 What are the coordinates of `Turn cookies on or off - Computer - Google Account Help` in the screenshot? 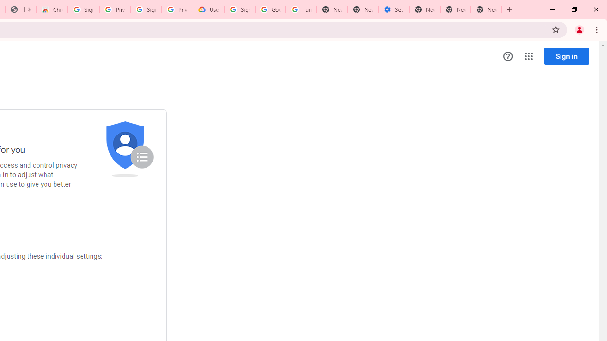 It's located at (301, 9).